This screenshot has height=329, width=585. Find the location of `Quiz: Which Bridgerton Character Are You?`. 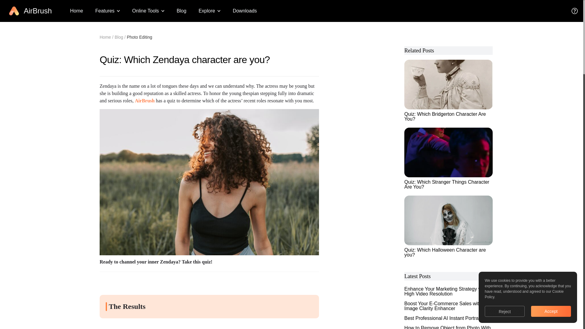

Quiz: Which Bridgerton Character Are You? is located at coordinates (448, 90).